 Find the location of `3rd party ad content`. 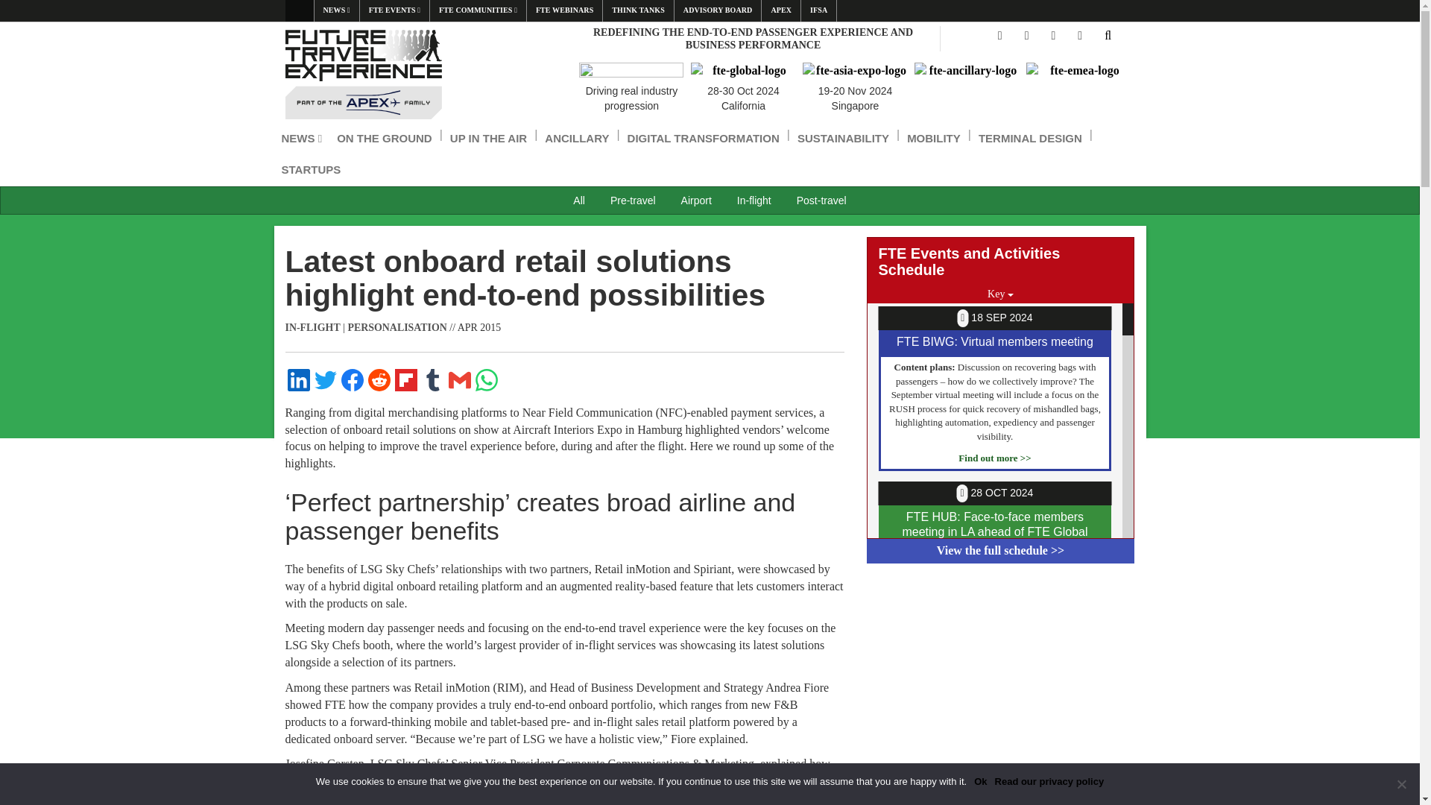

3rd party ad content is located at coordinates (1000, 674).